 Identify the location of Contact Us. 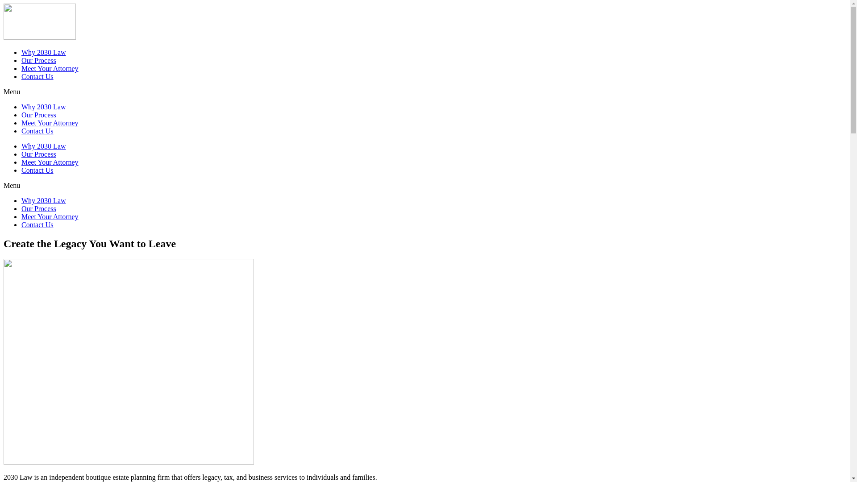
(37, 225).